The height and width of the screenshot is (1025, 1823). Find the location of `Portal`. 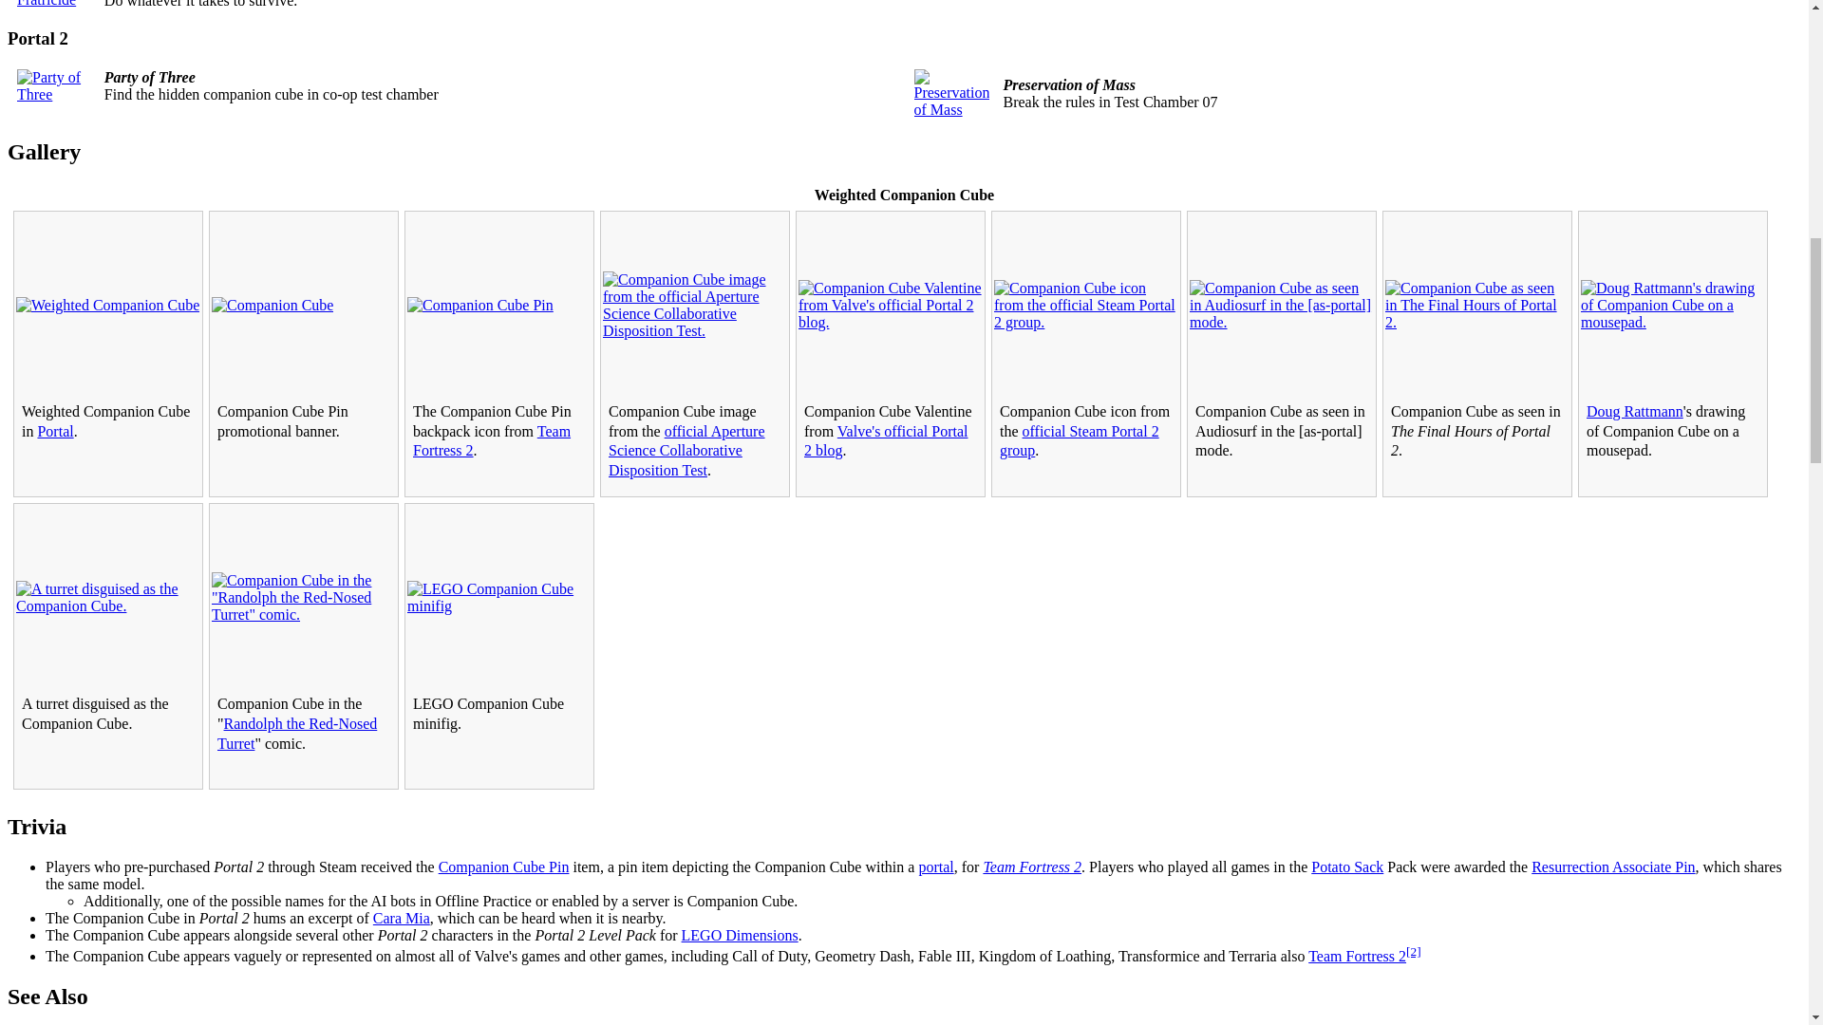

Portal is located at coordinates (54, 431).